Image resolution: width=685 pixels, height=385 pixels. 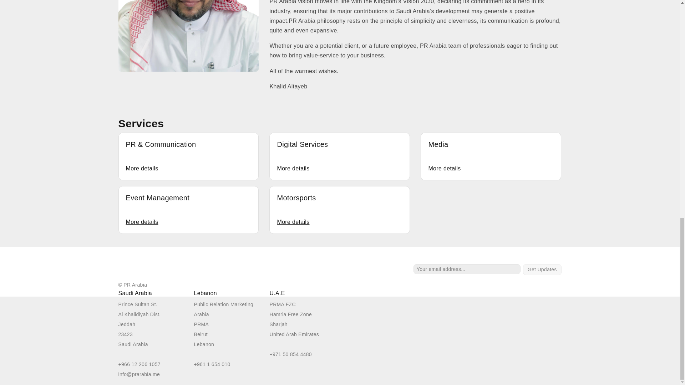 I want to click on More details, so click(x=142, y=222).